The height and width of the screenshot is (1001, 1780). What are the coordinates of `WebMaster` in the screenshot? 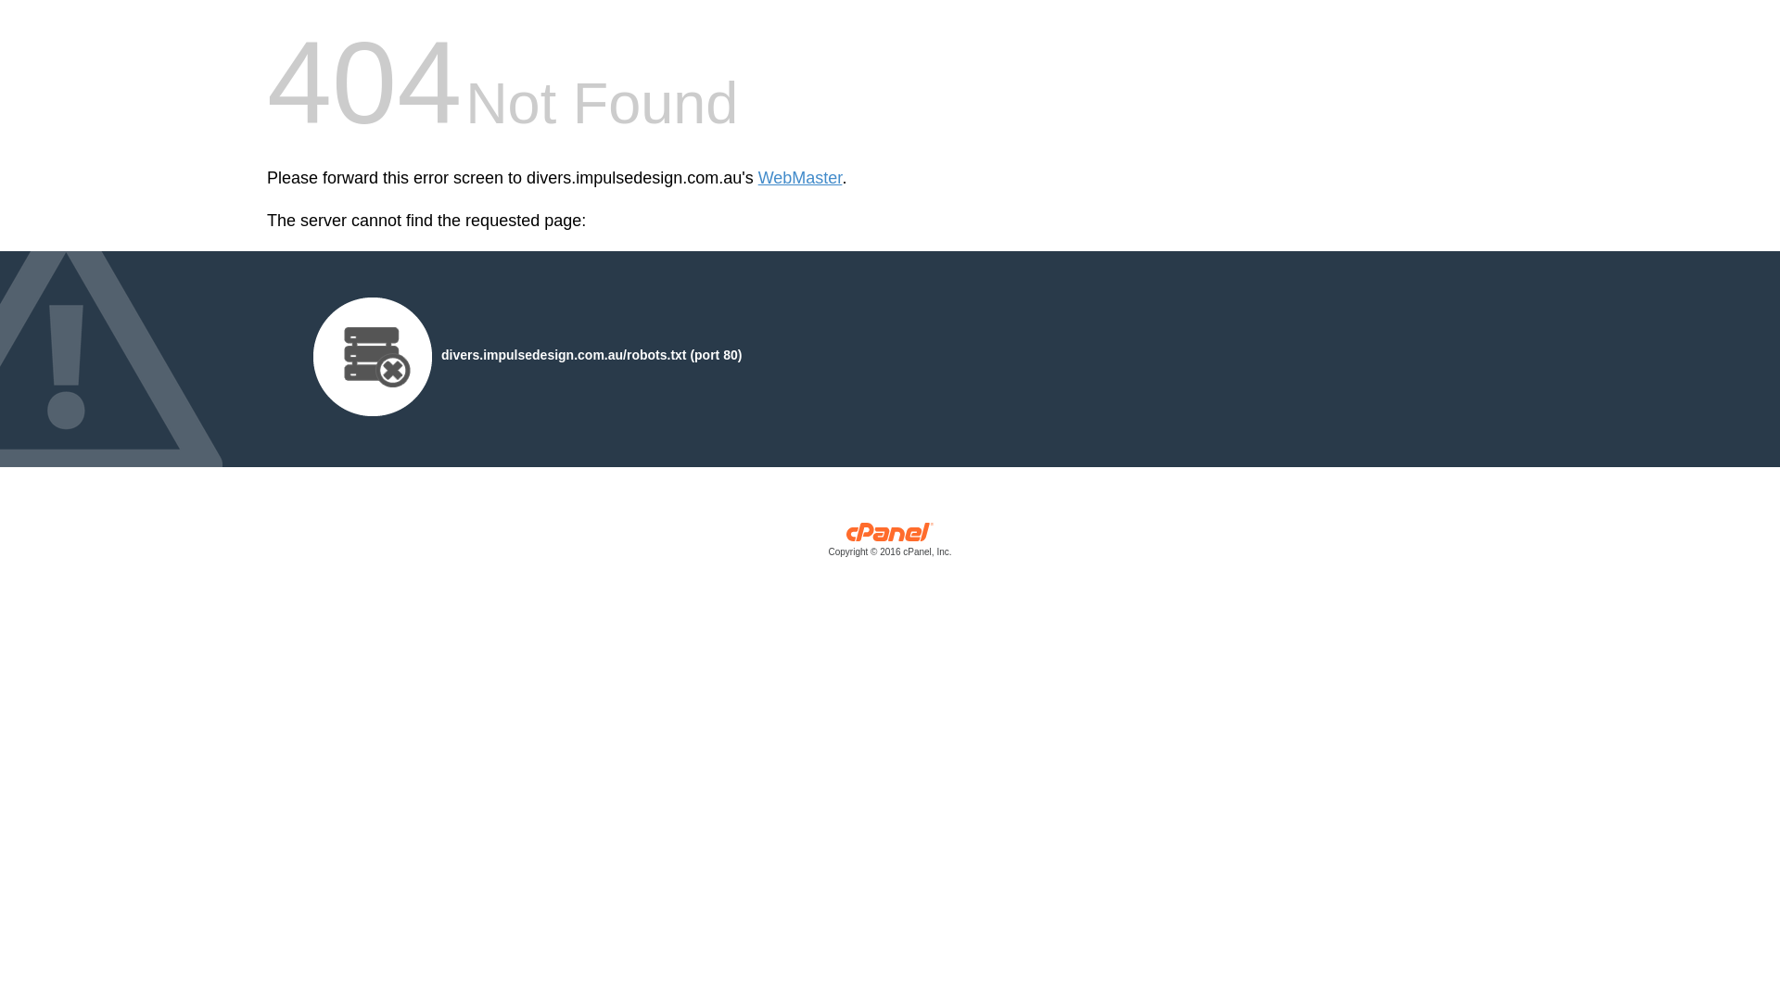 It's located at (801, 178).